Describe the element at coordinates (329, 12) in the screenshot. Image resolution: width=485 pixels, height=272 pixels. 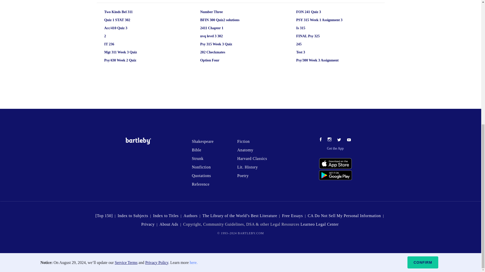
I see `FON 241 Quiz 3` at that location.